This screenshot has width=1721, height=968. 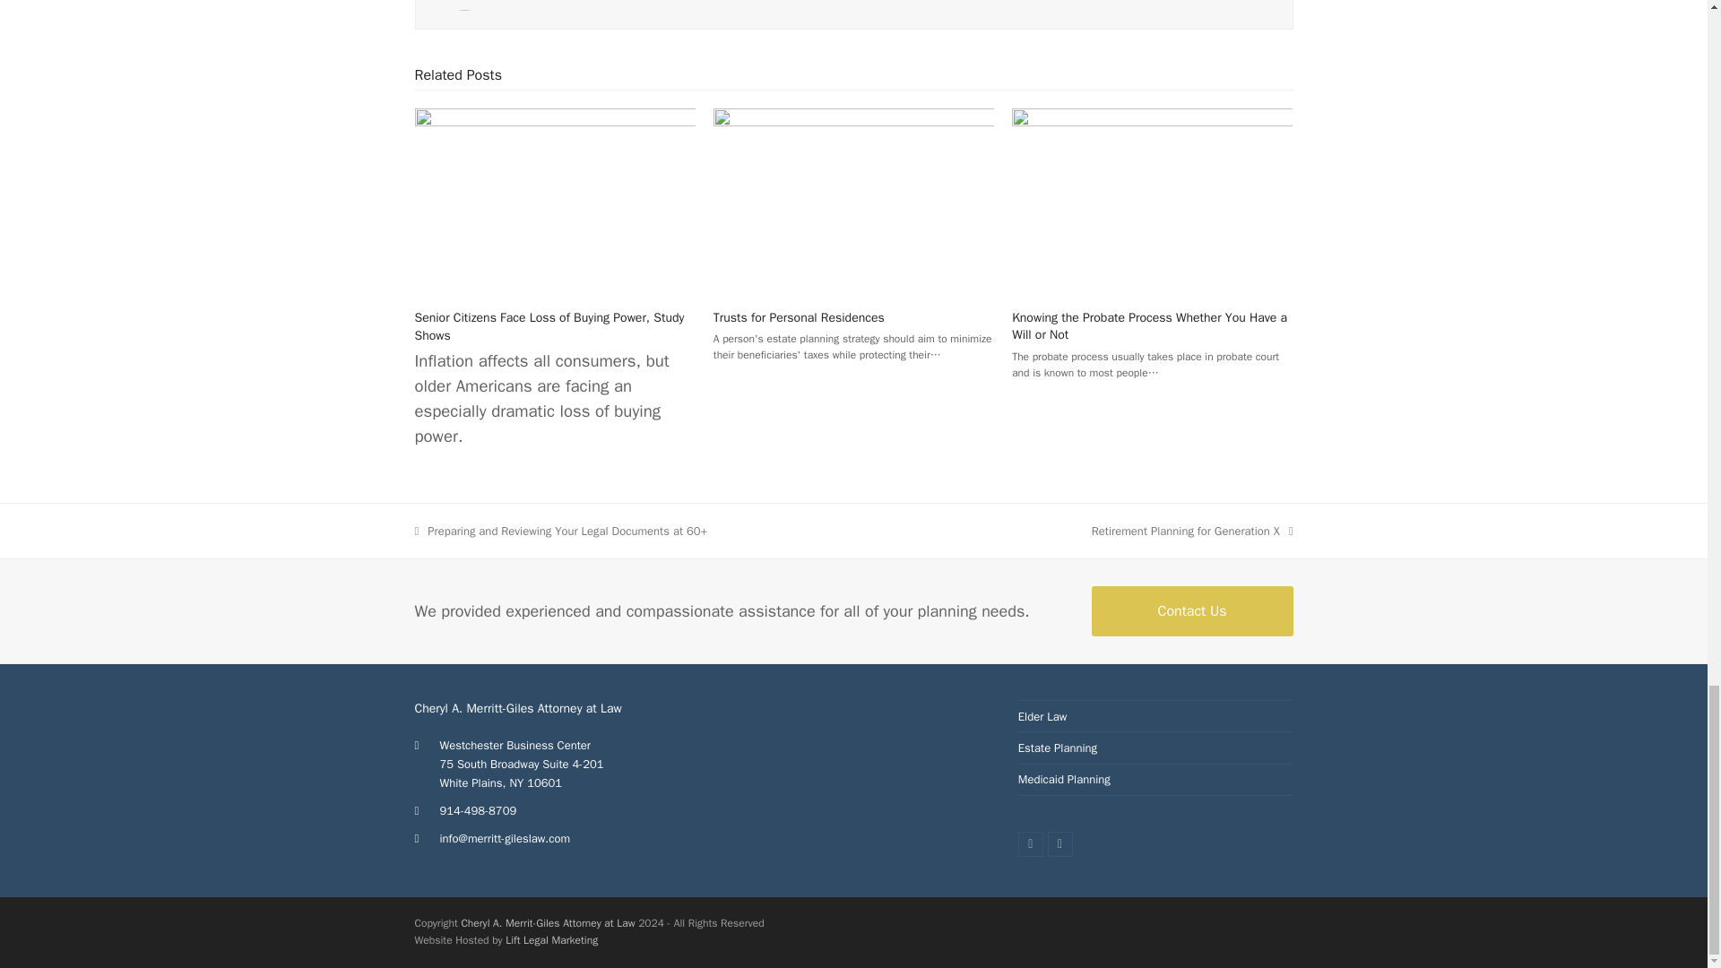 What do you see at coordinates (799, 317) in the screenshot?
I see `Trusts for Personal Residences` at bounding box center [799, 317].